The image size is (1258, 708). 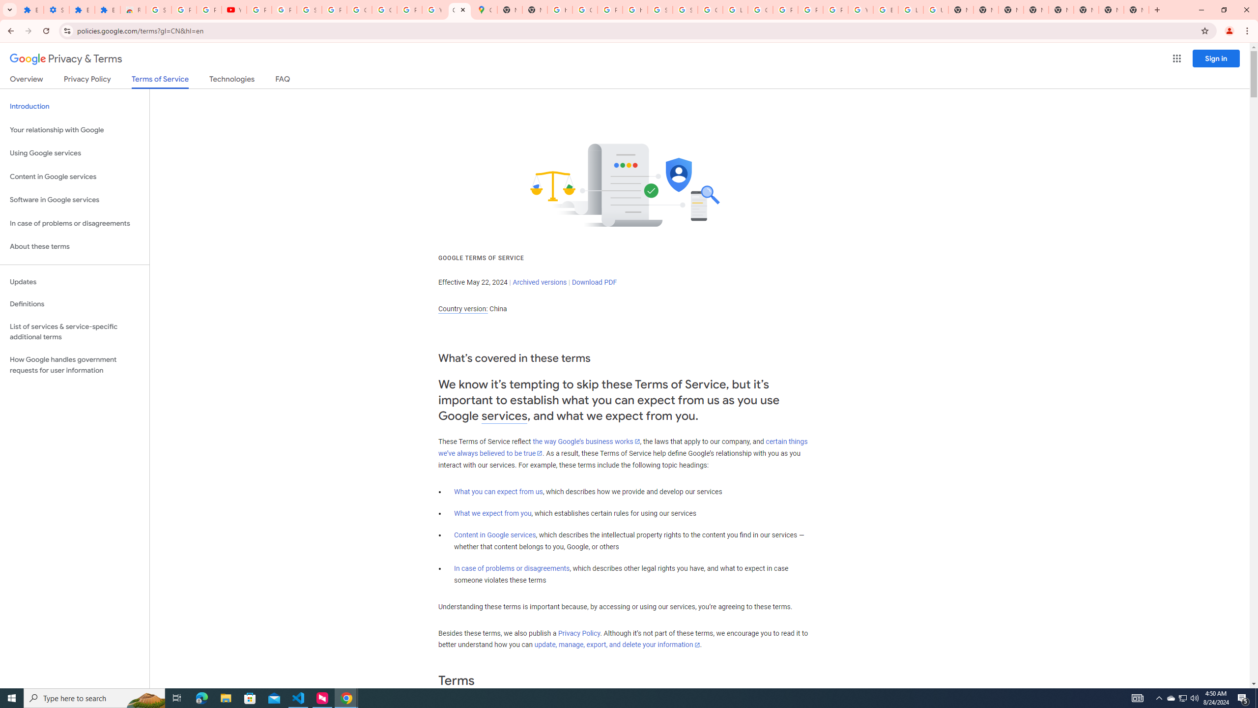 I want to click on YouTube, so click(x=234, y=10).